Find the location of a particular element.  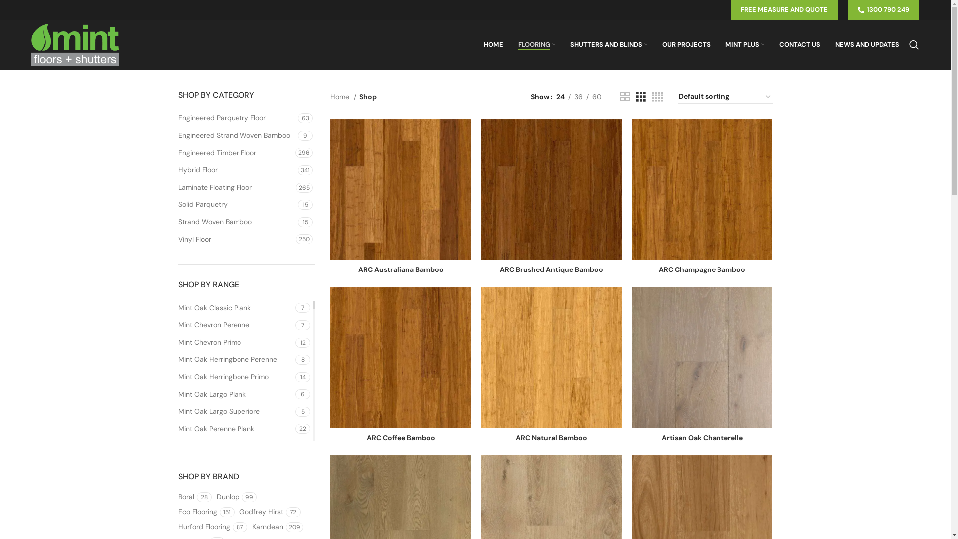

Strand Woven Bamboo is located at coordinates (237, 222).